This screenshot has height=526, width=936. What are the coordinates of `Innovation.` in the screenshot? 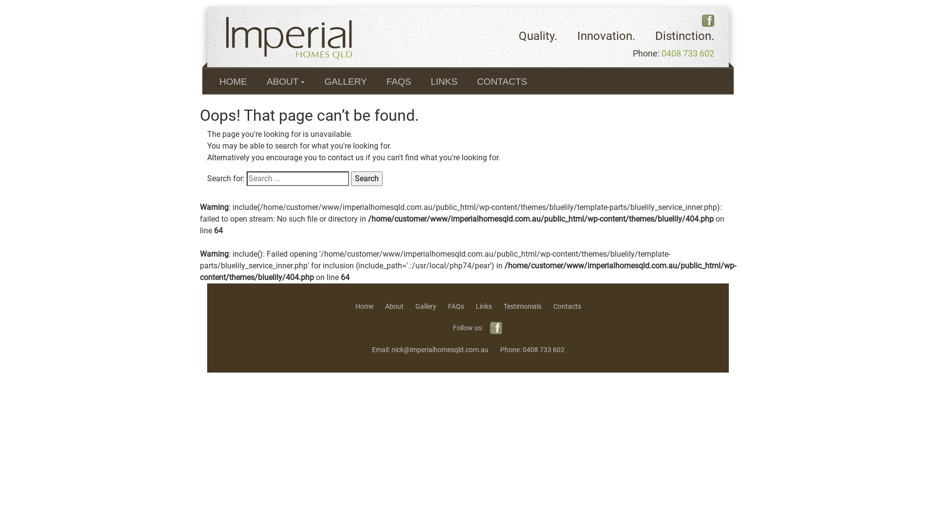 It's located at (606, 36).